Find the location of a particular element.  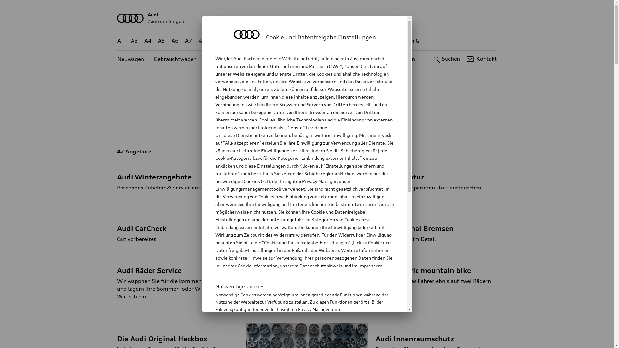

Audi Original Bremsen
Die Kraft liegt im Detail is located at coordinates (437, 228).